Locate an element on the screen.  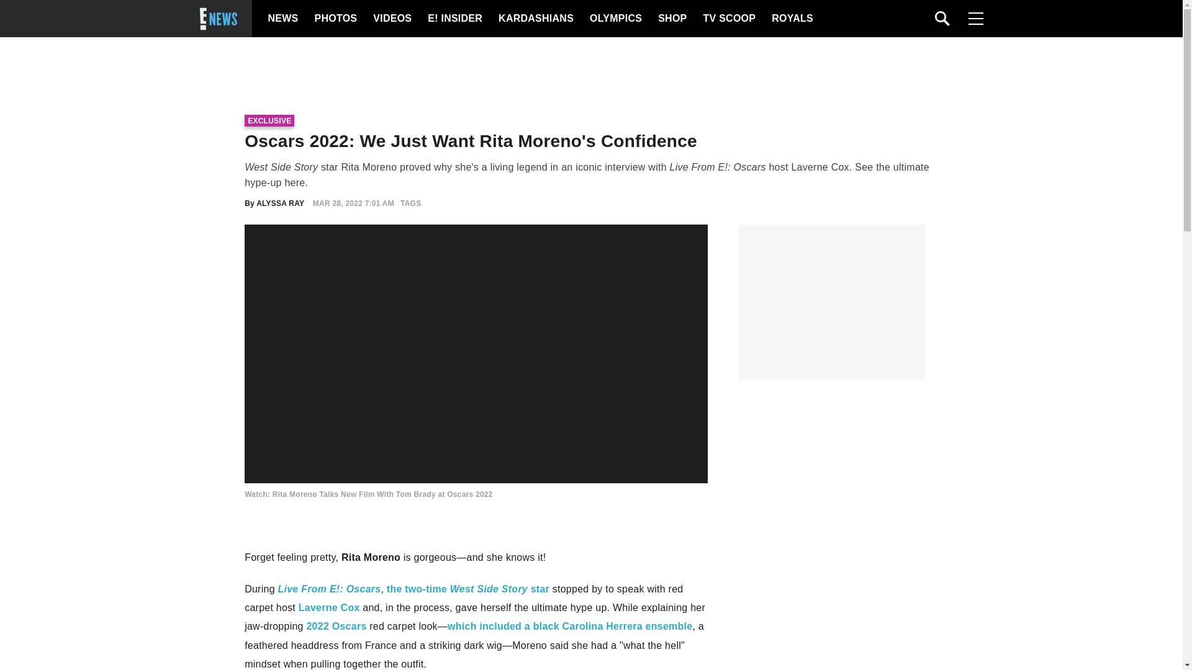
KARDASHIANS is located at coordinates (535, 19).